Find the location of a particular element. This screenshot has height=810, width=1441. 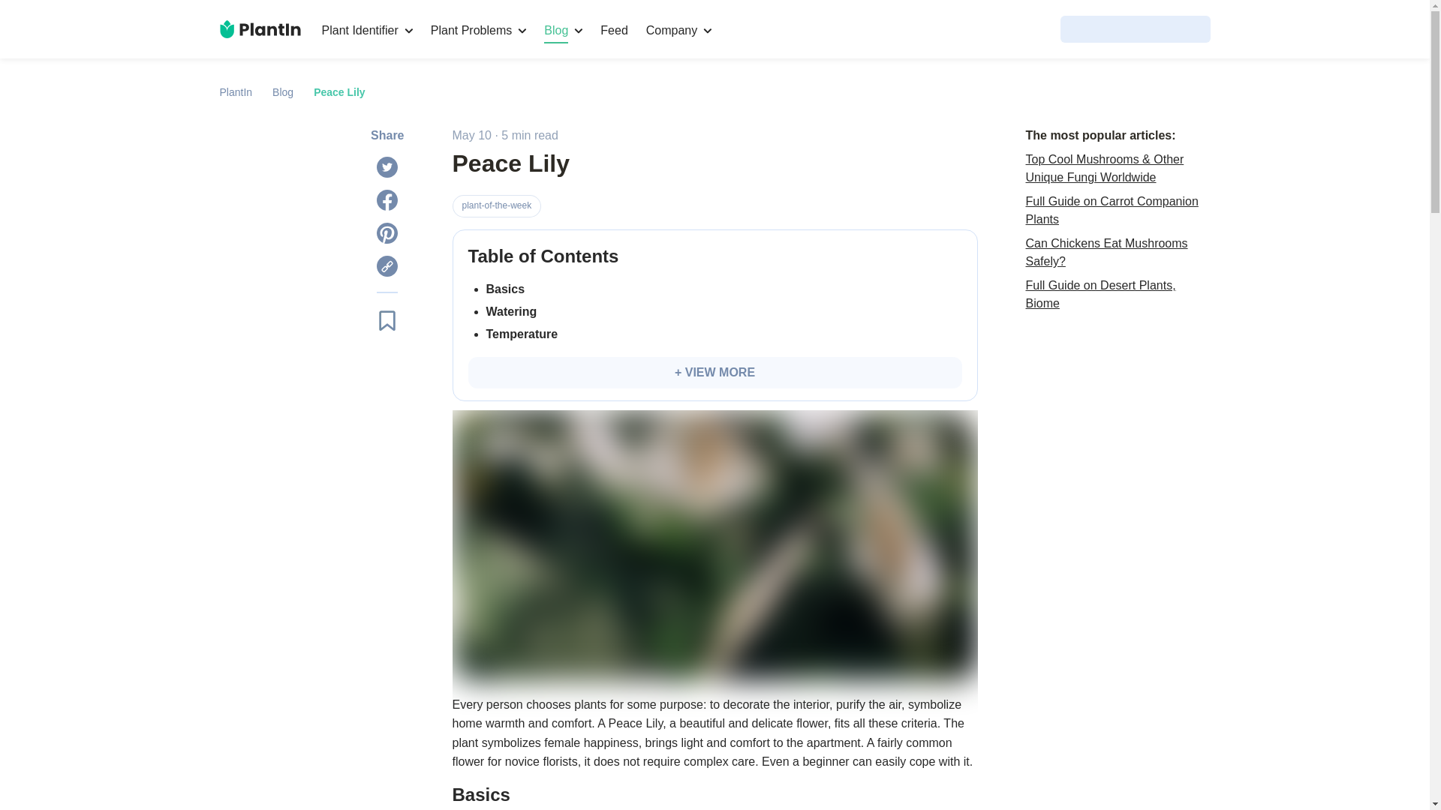

Company is located at coordinates (678, 30).